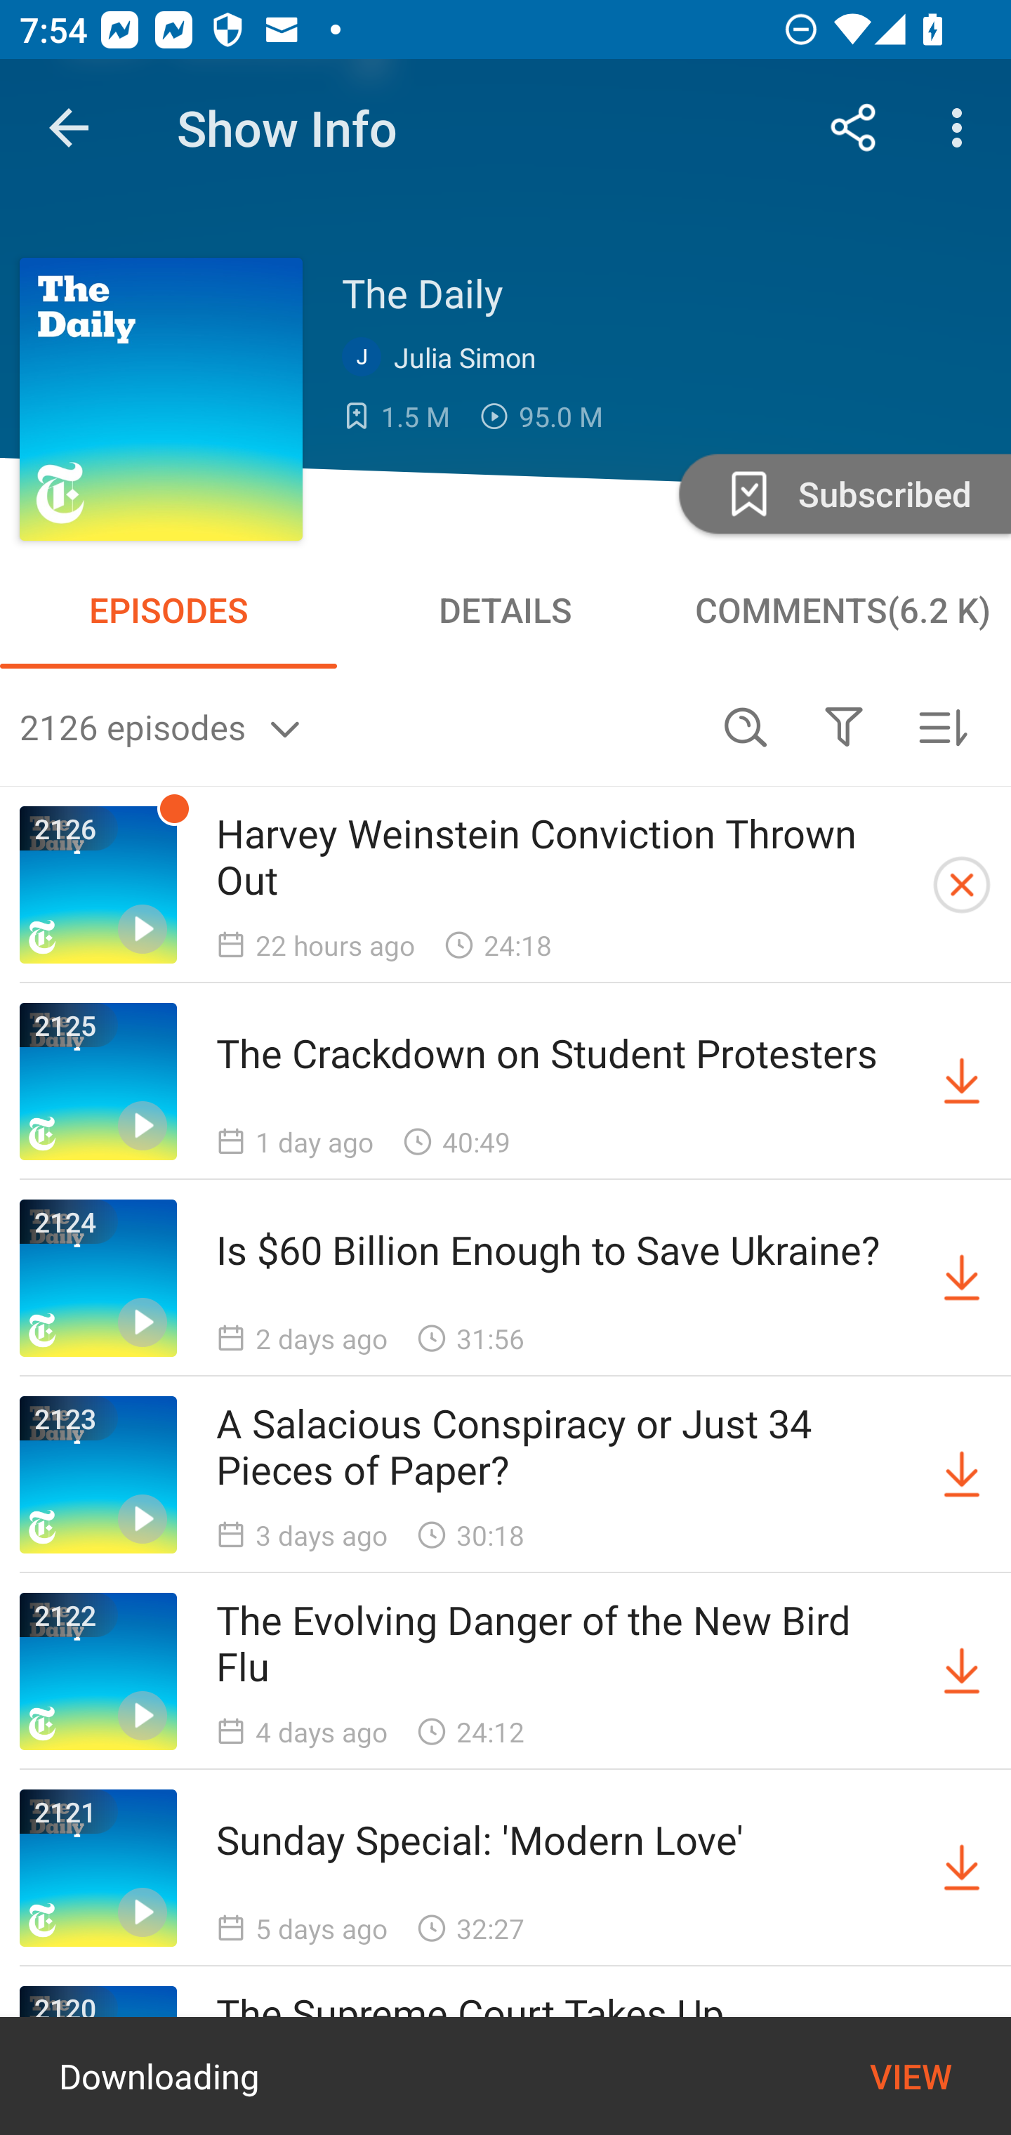 This screenshot has height=2135, width=1011. I want to click on , so click(843, 726).